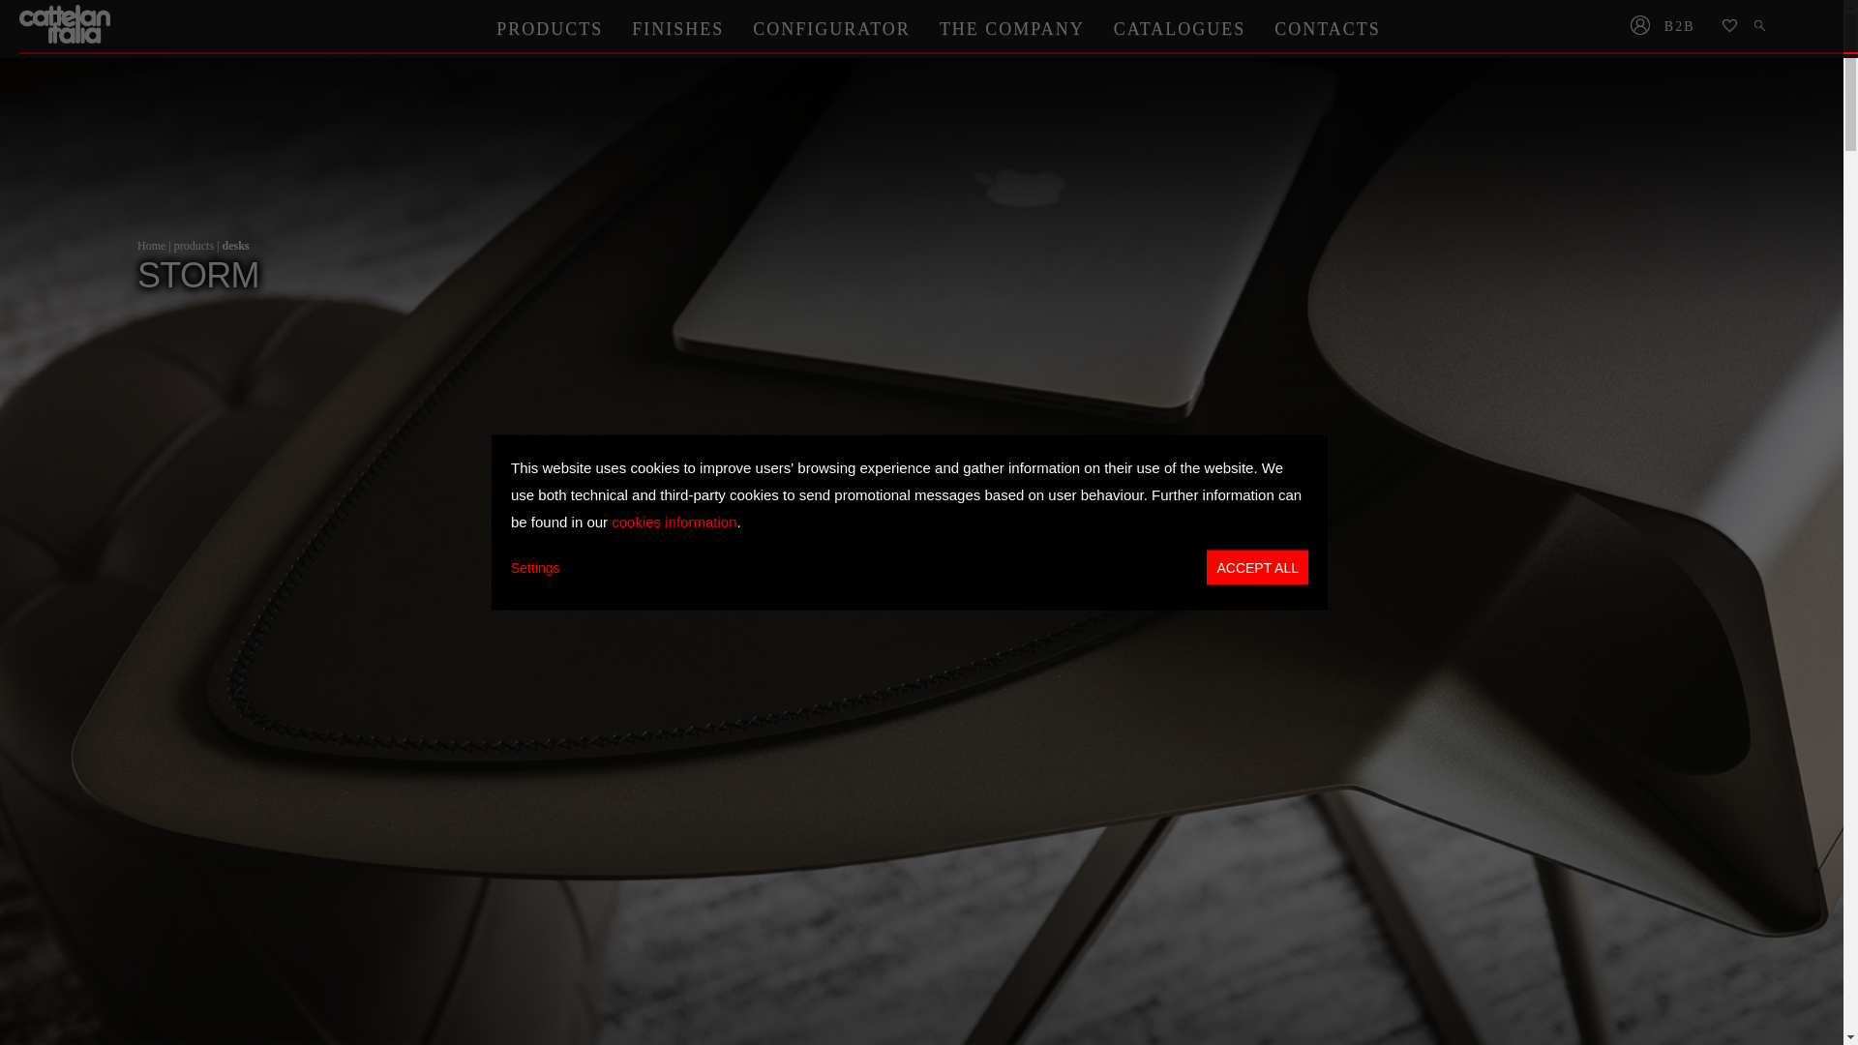  I want to click on Cattelan Italia, so click(67, 24).